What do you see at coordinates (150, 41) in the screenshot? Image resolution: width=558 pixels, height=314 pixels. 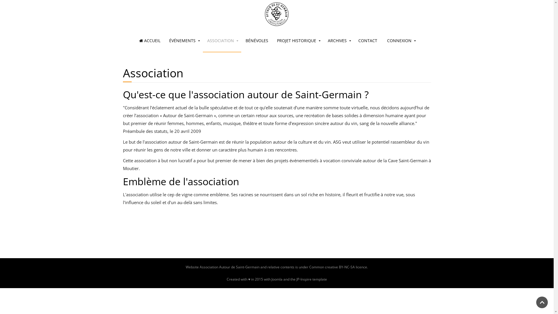 I see `ACCUEIL` at bounding box center [150, 41].